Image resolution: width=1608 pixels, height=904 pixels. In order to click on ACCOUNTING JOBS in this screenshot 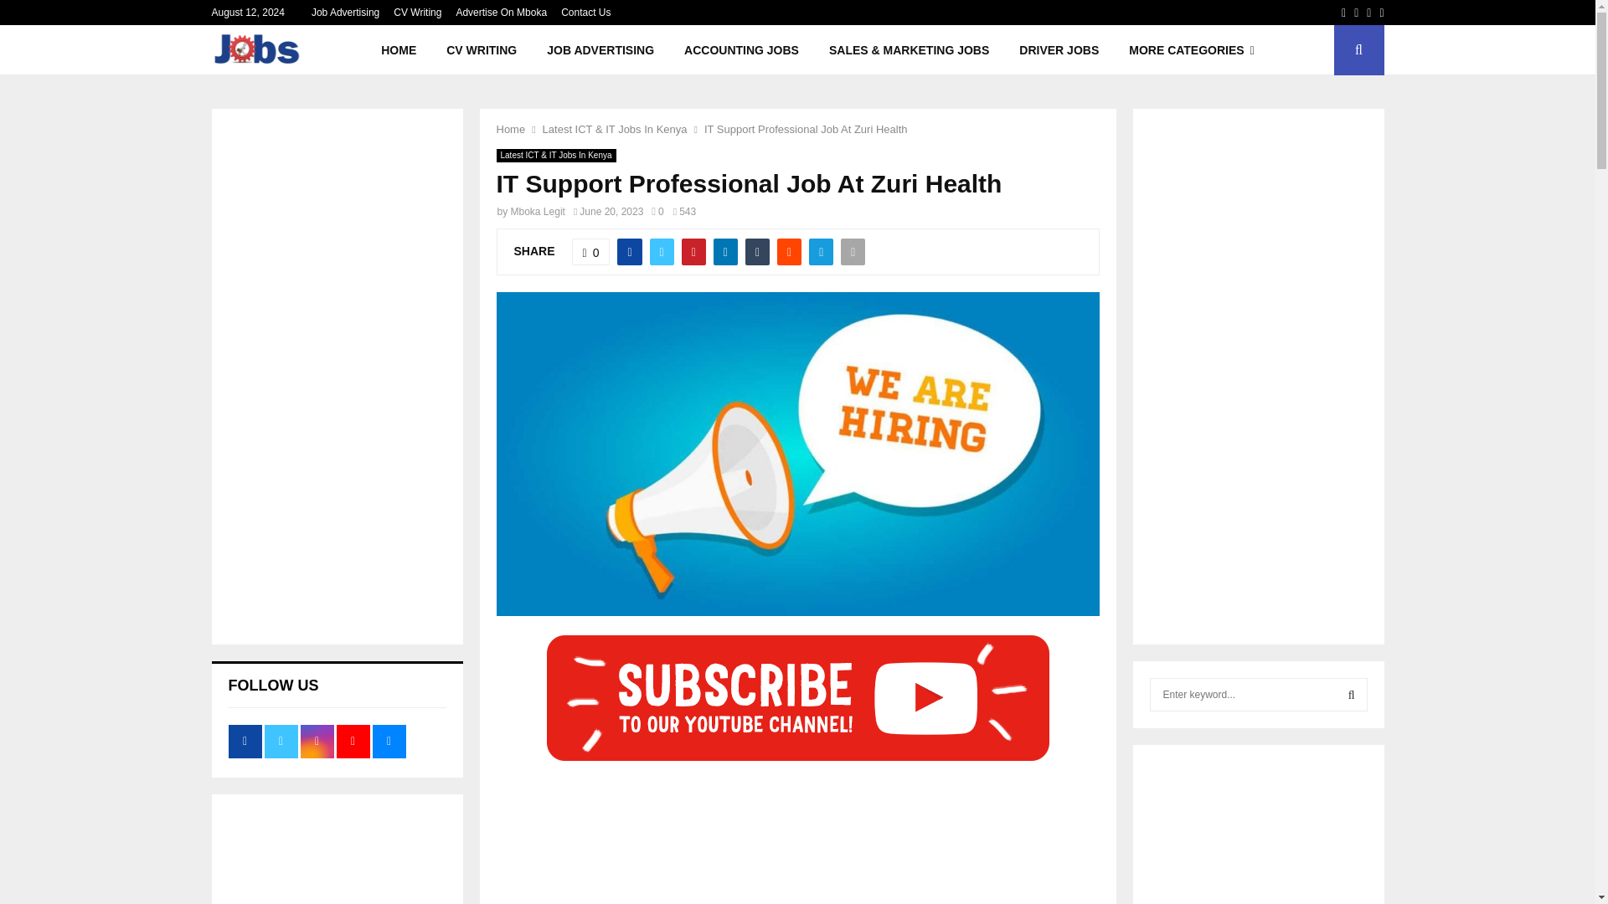, I will do `click(740, 50)`.